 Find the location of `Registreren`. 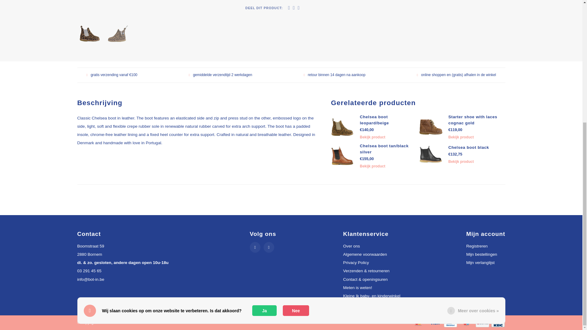

Registreren is located at coordinates (477, 246).